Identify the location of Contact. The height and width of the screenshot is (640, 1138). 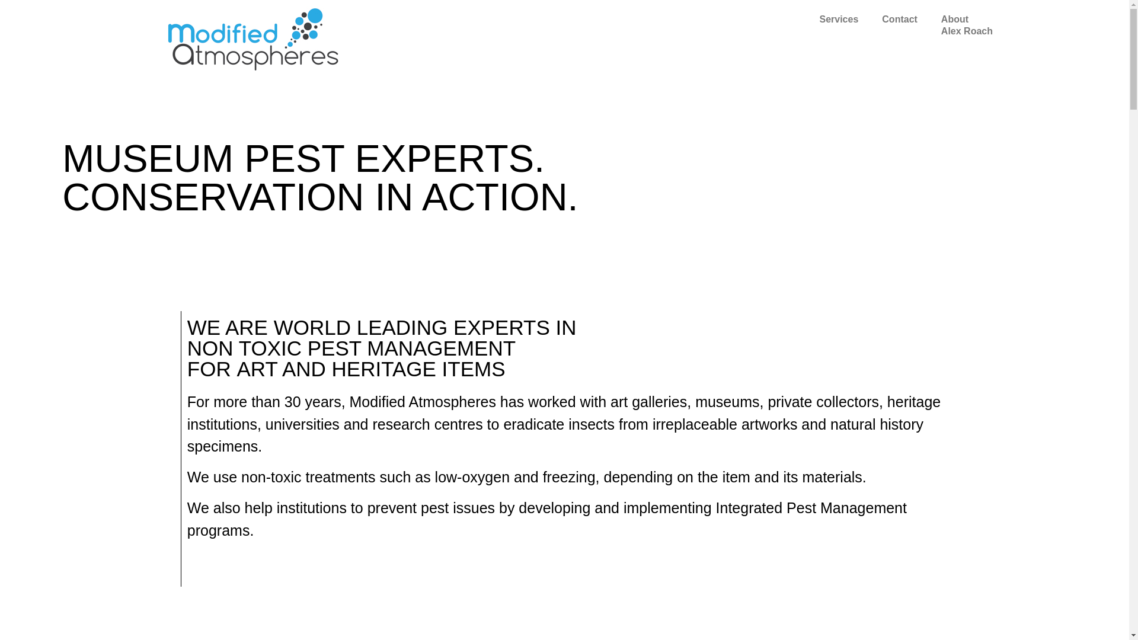
(900, 20).